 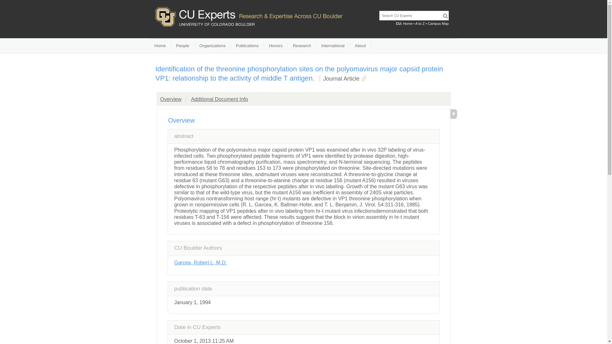 I want to click on Honors, so click(x=275, y=46).